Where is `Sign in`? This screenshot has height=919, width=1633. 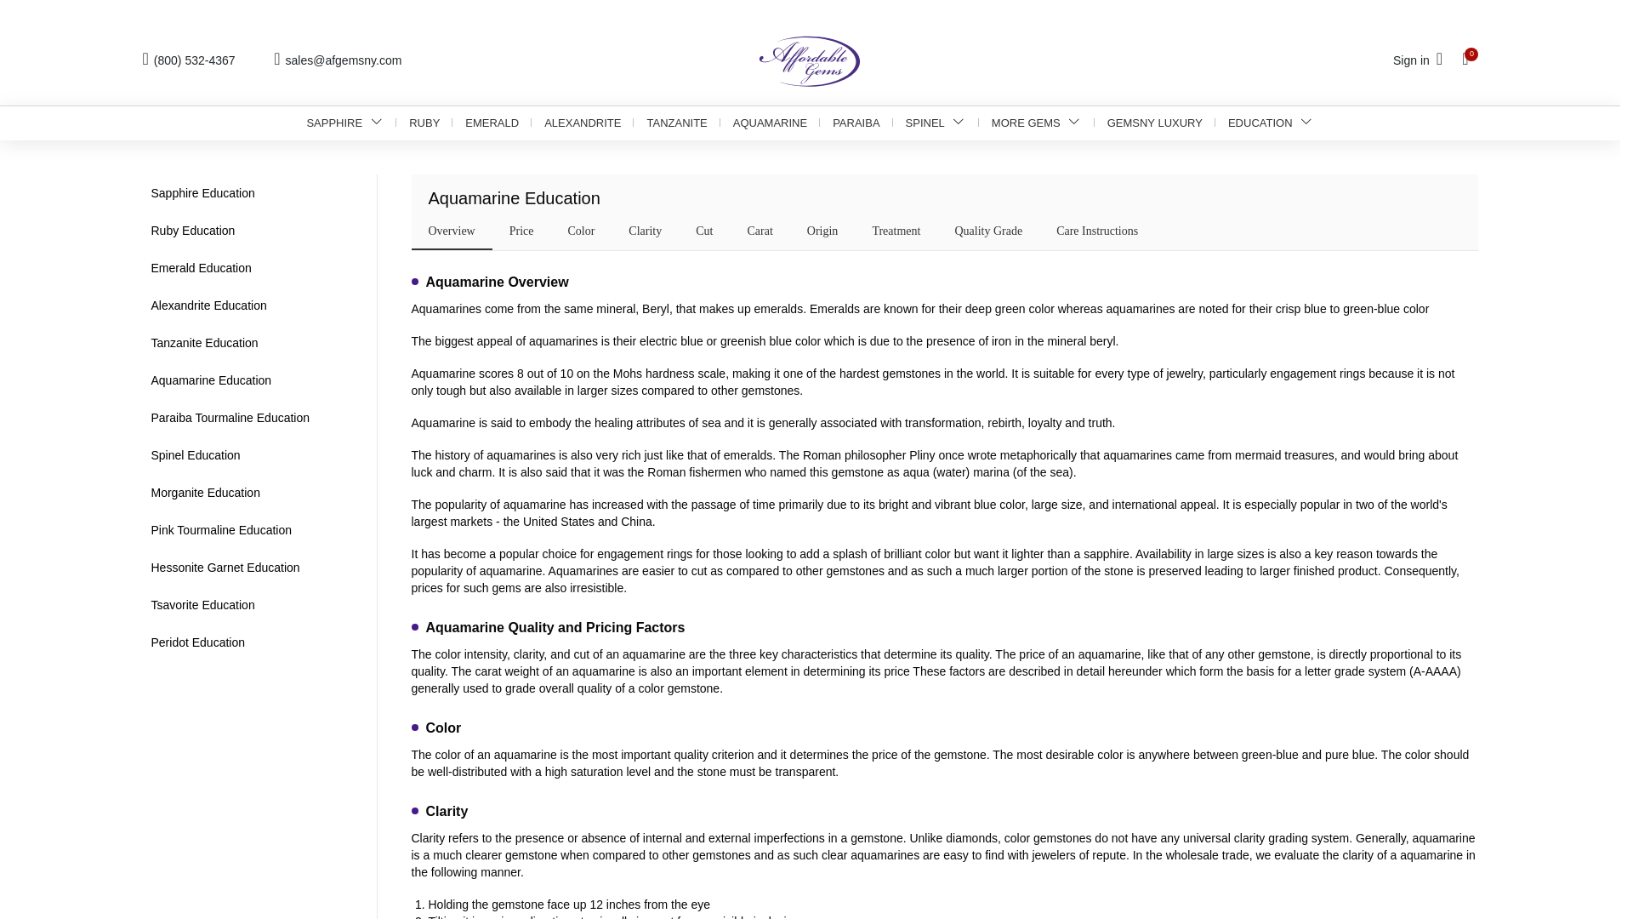
Sign in is located at coordinates (1420, 60).